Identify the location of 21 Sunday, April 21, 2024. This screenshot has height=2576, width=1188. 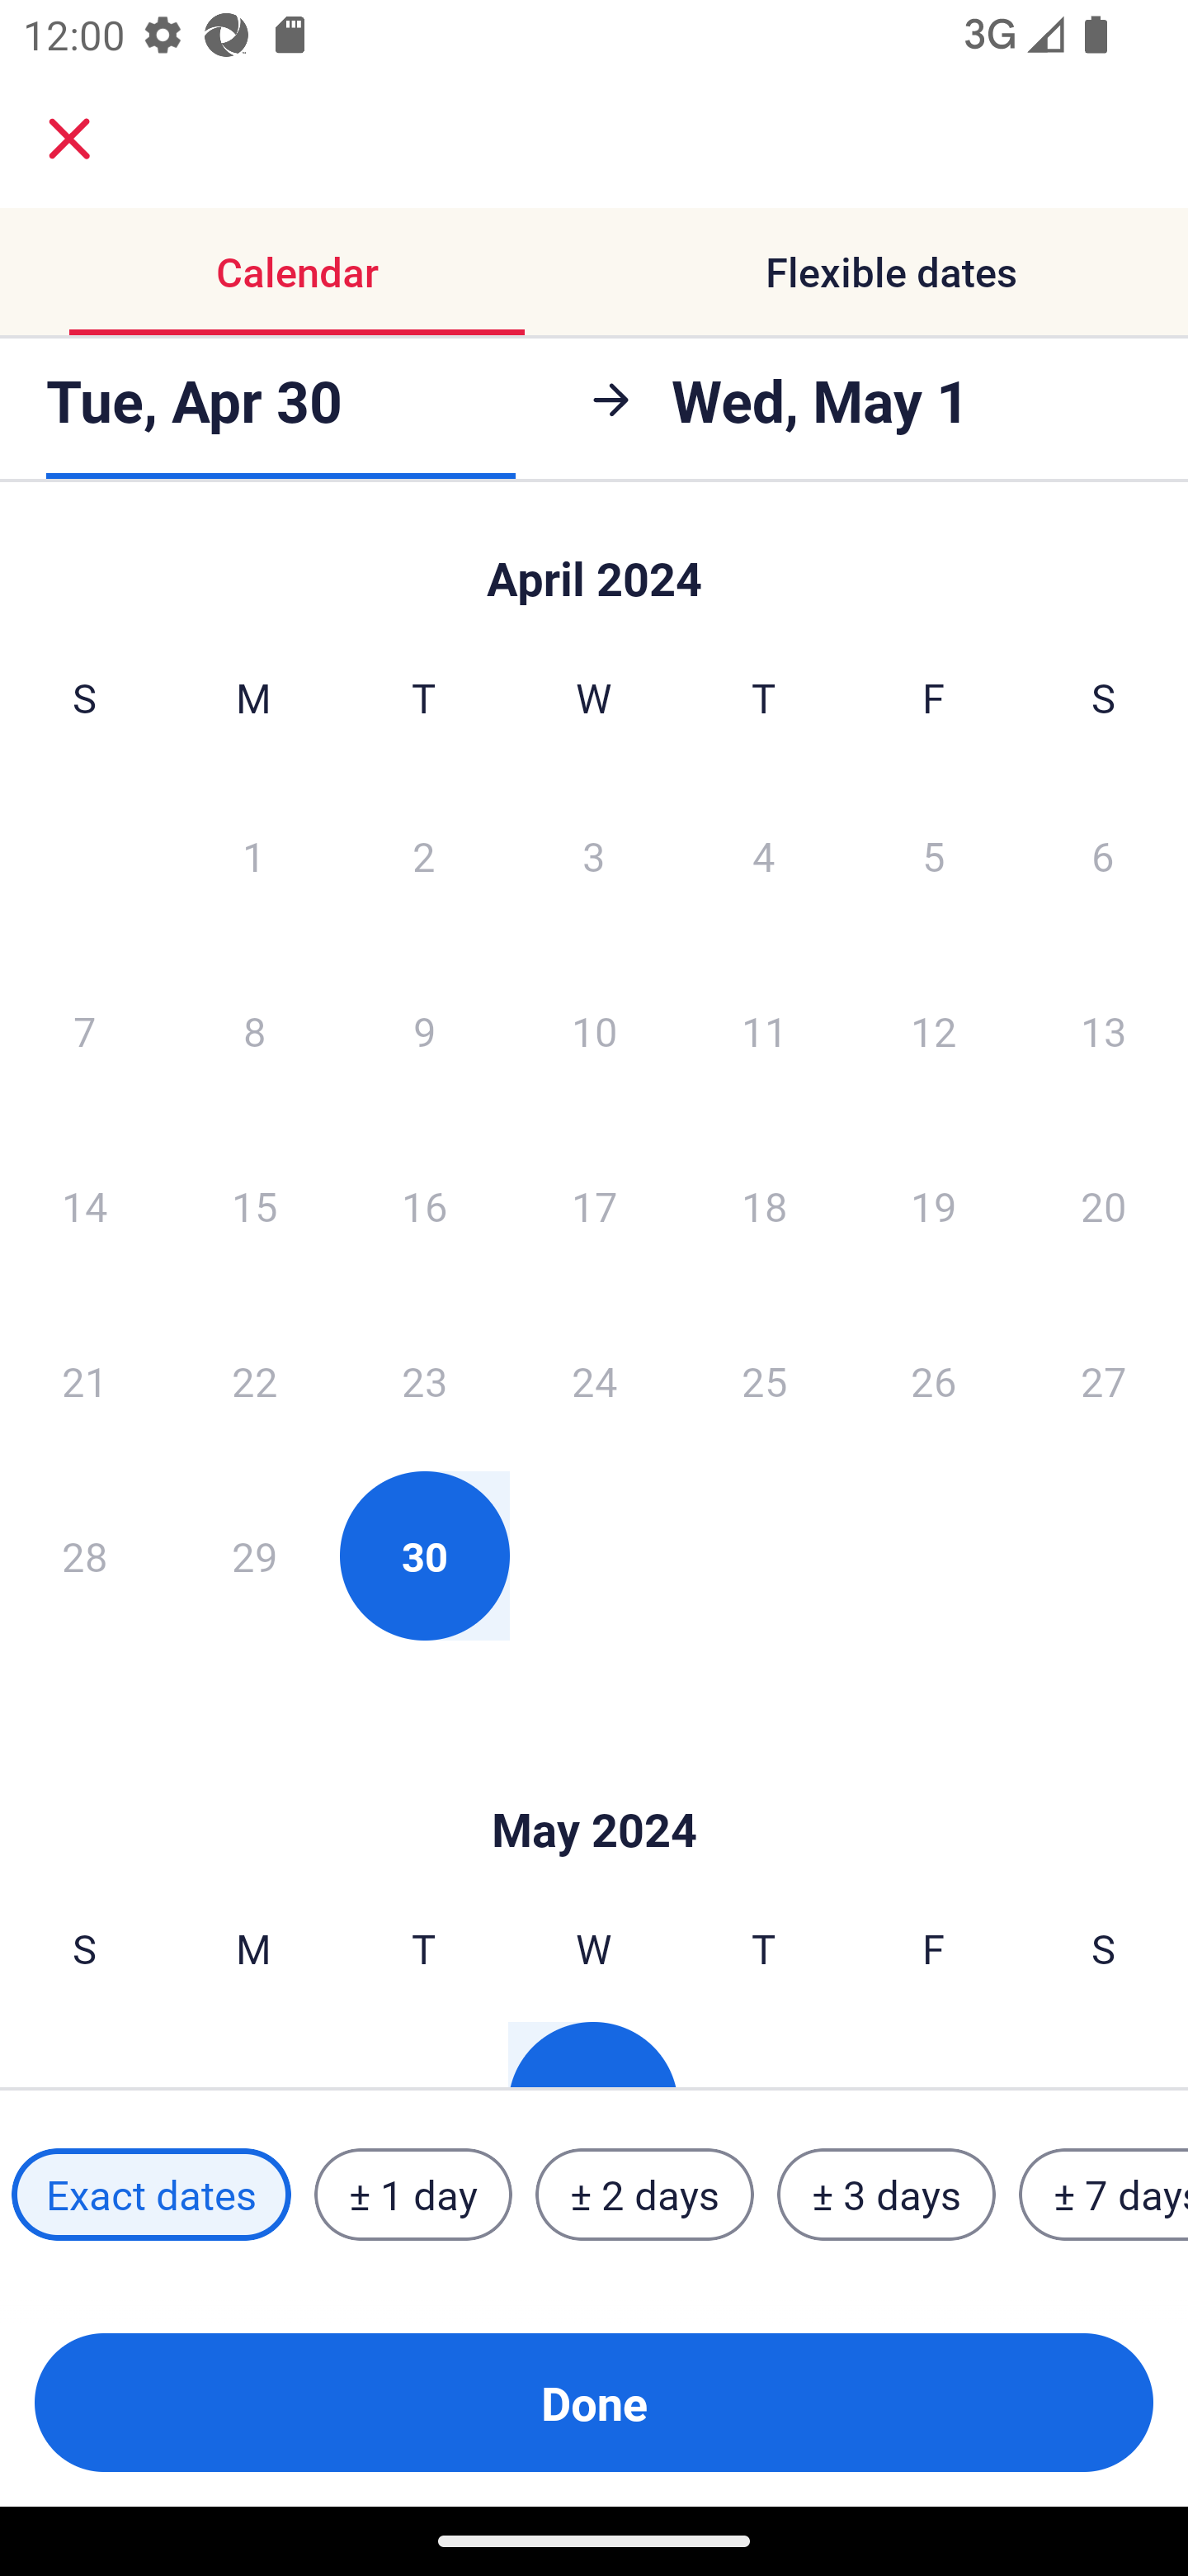
(84, 1380).